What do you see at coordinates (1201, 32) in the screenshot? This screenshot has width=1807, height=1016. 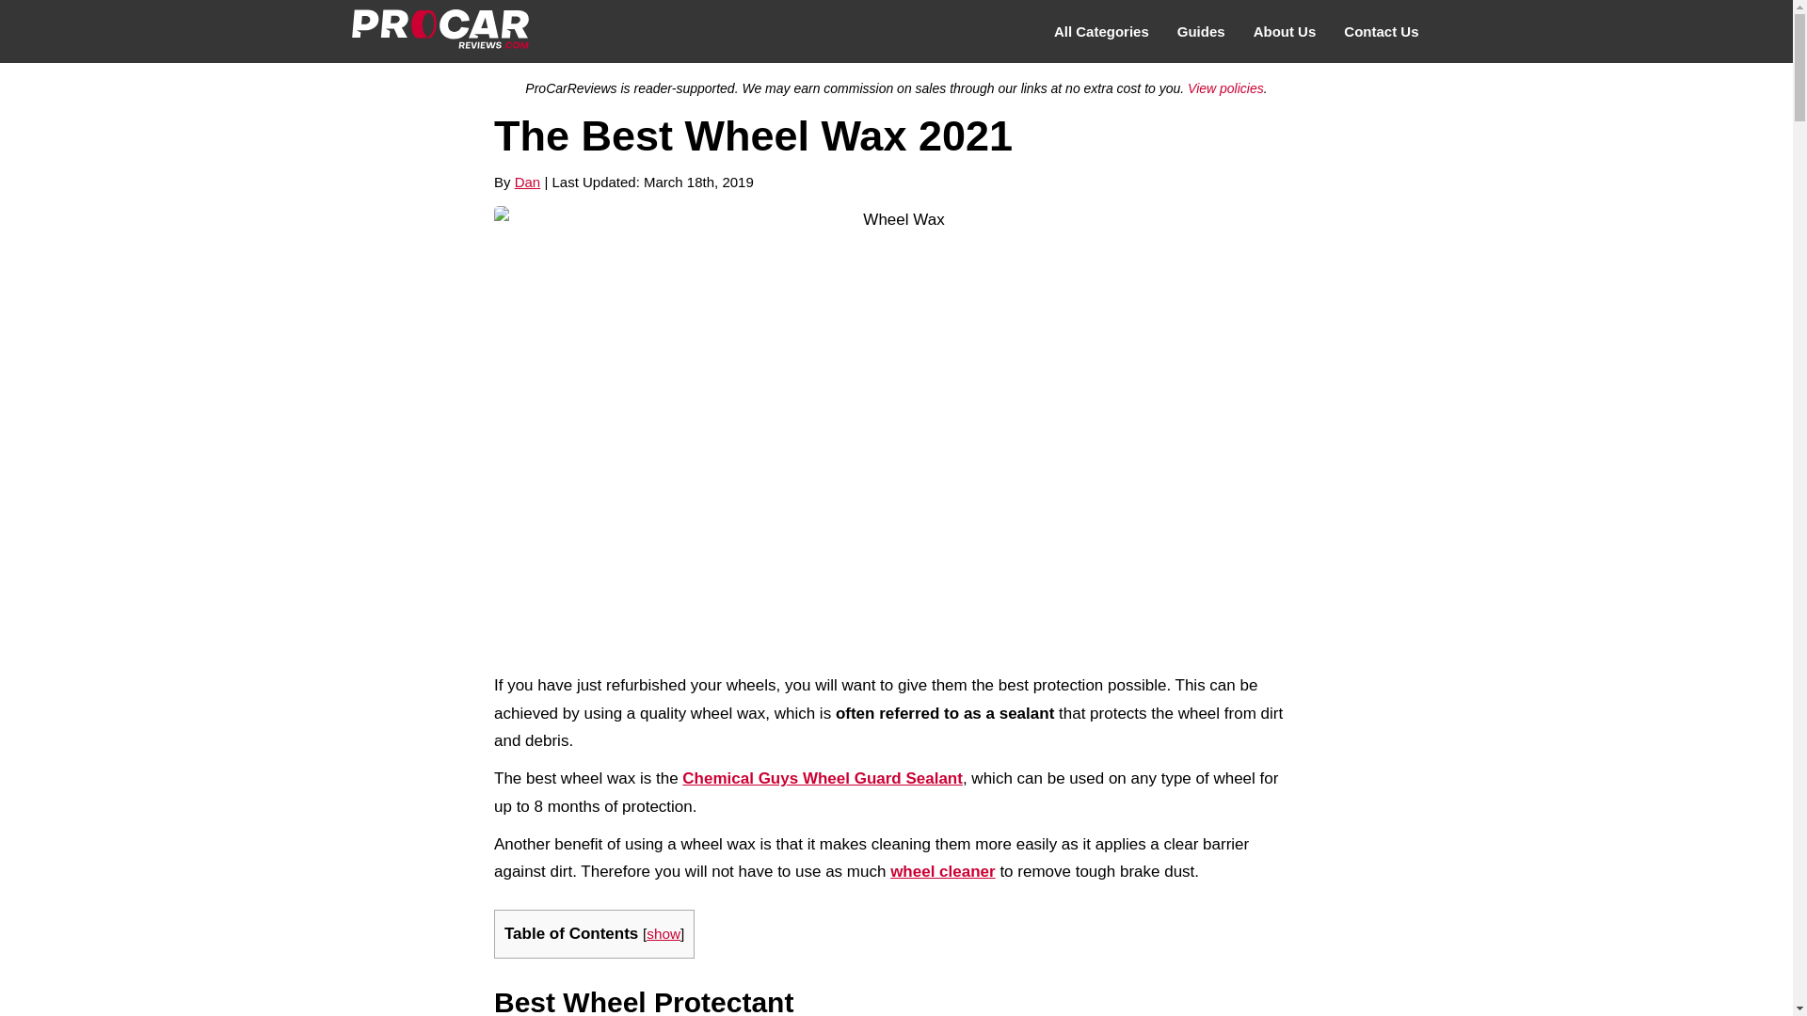 I see `Guides` at bounding box center [1201, 32].